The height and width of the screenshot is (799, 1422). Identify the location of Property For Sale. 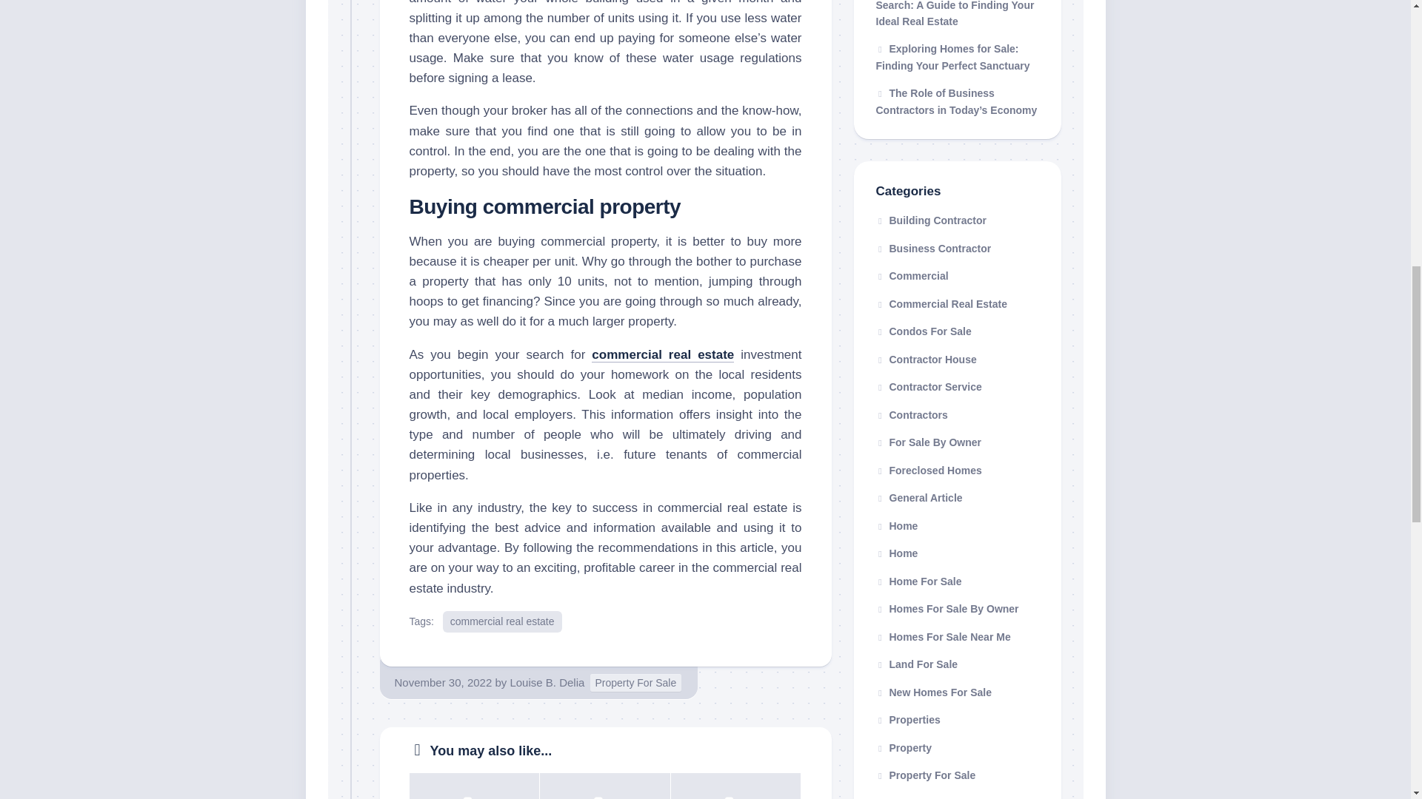
(635, 684).